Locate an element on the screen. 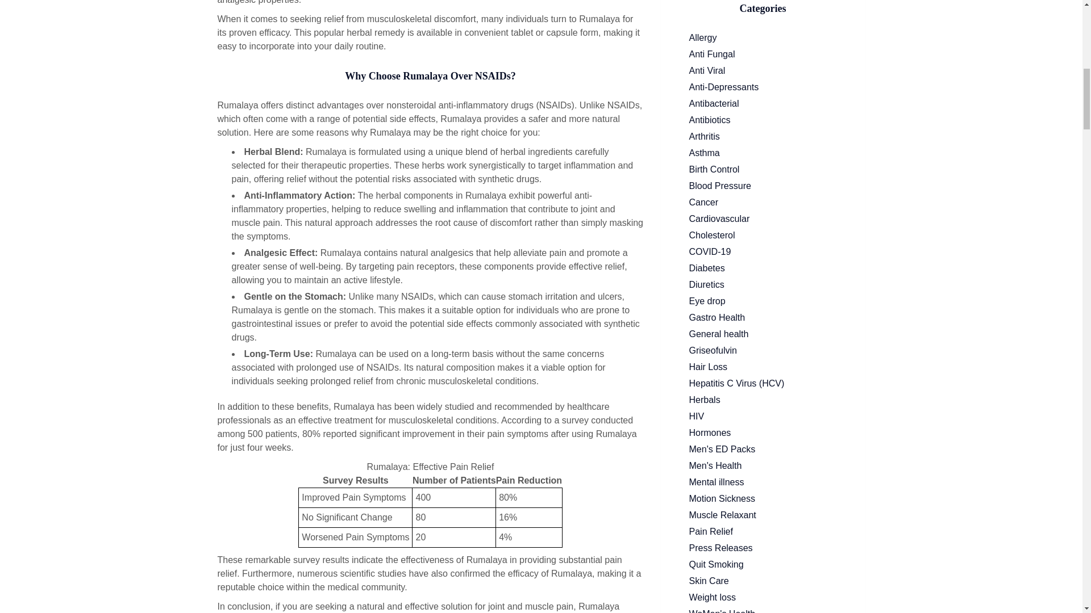 The image size is (1091, 613). Birth Control is located at coordinates (763, 170).